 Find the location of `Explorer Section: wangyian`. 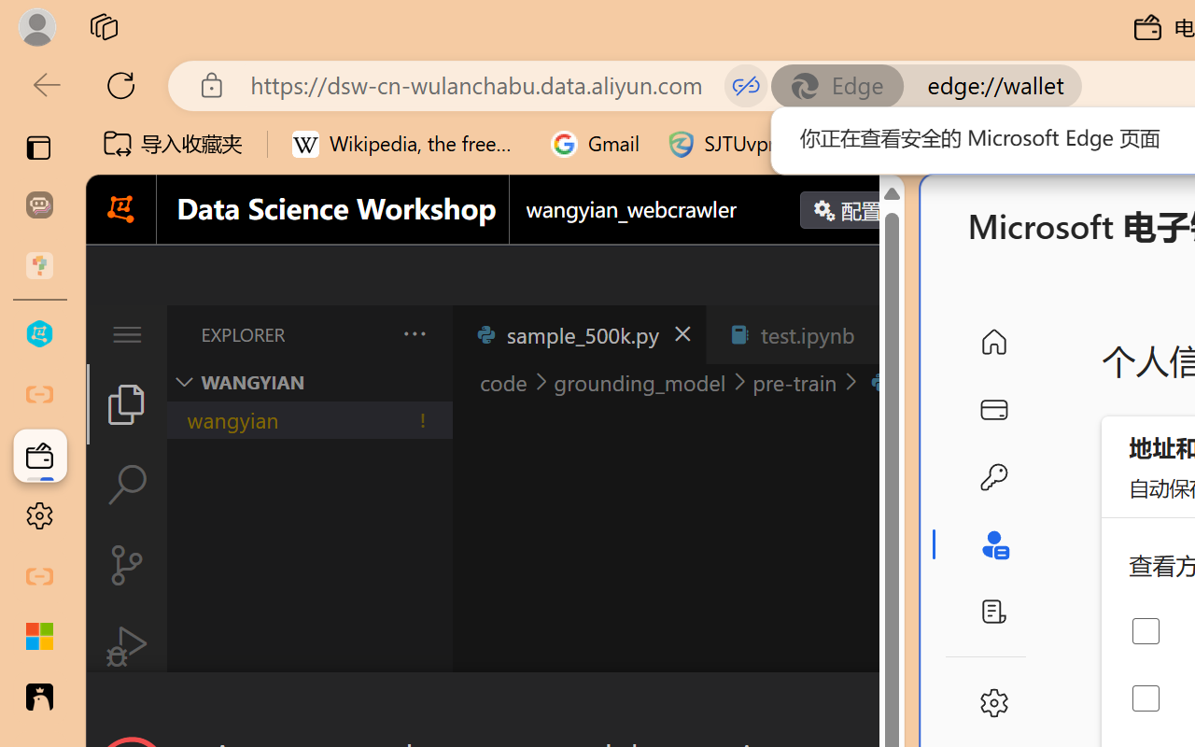

Explorer Section: wangyian is located at coordinates (309, 382).